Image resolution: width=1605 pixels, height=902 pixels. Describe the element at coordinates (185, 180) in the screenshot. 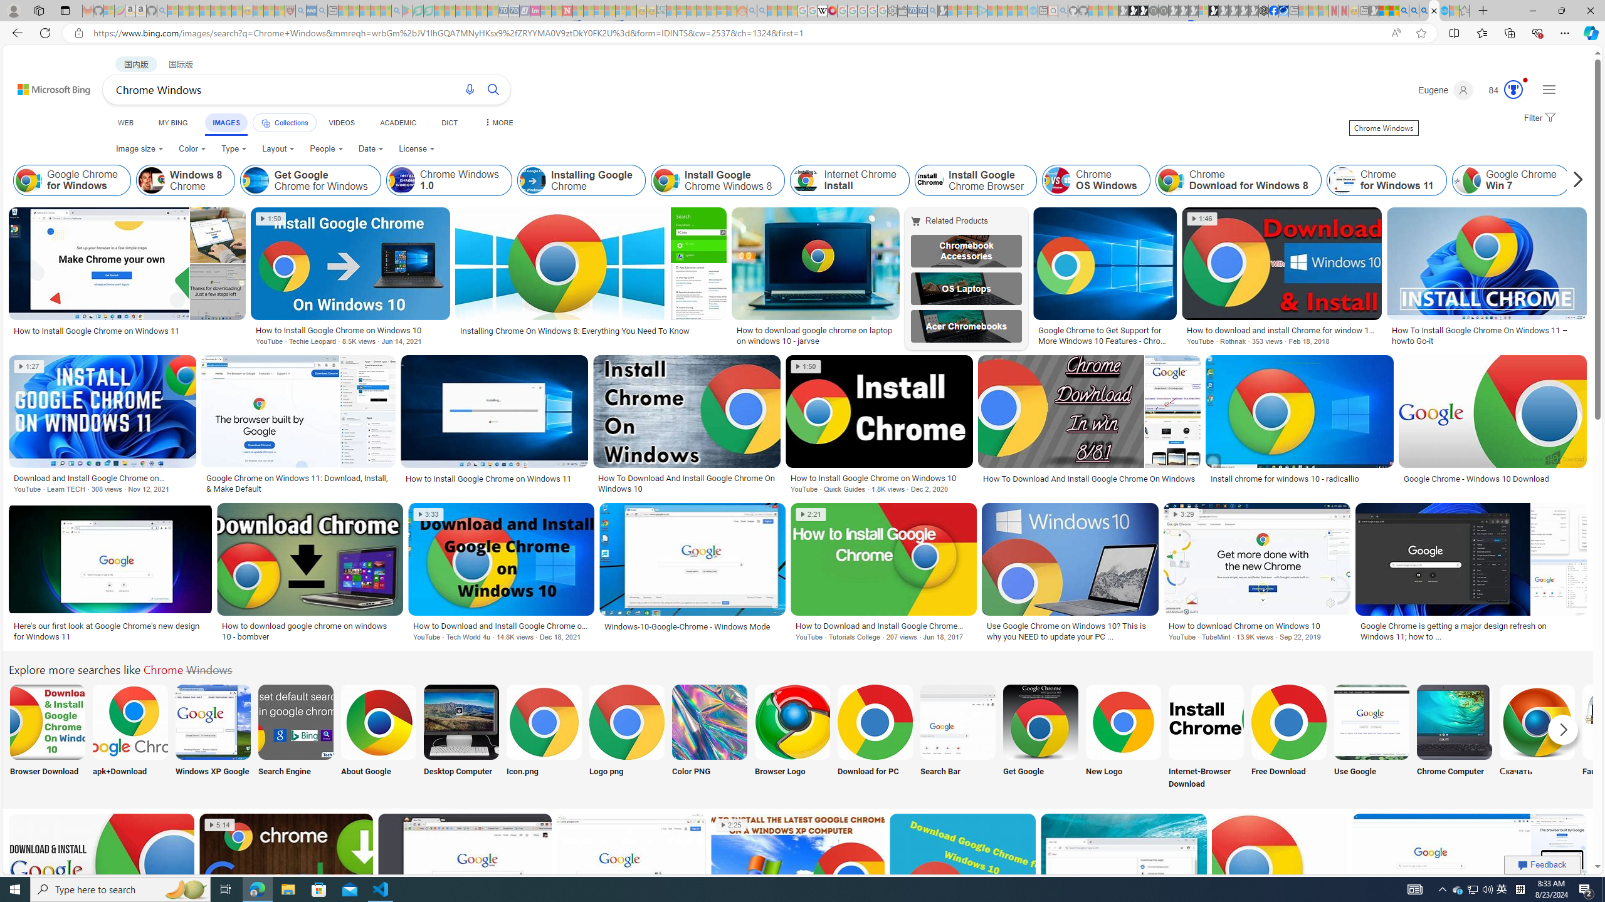

I see `Windows 8 Chrome` at that location.